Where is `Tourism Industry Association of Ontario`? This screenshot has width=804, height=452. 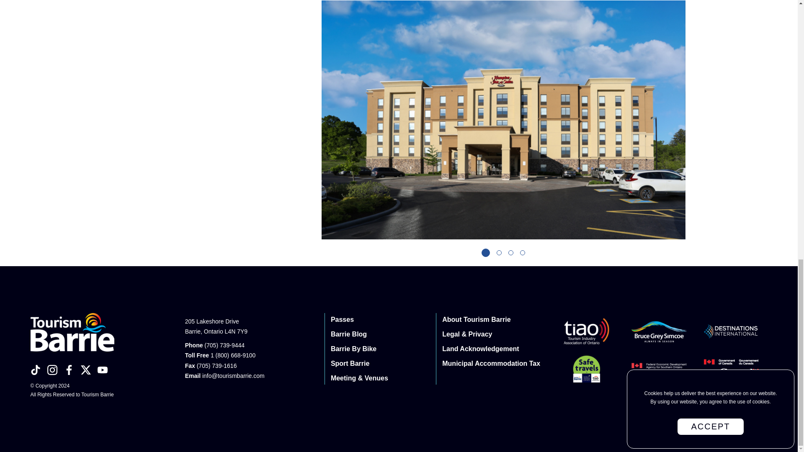 Tourism Industry Association of Ontario is located at coordinates (586, 331).